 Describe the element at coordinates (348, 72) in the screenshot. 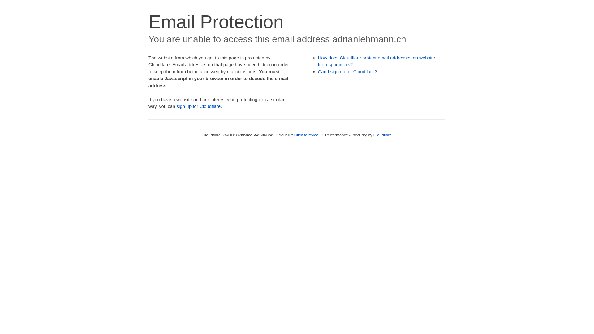

I see `Can I sign up for Cloudflare?` at that location.